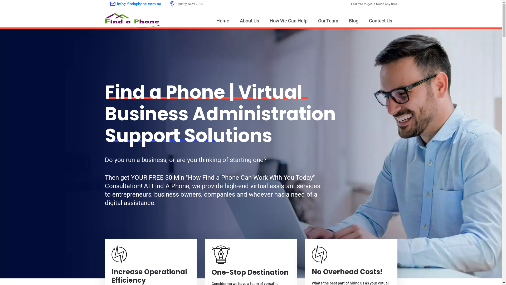 This screenshot has height=285, width=506. I want to click on About Us, so click(249, 21).